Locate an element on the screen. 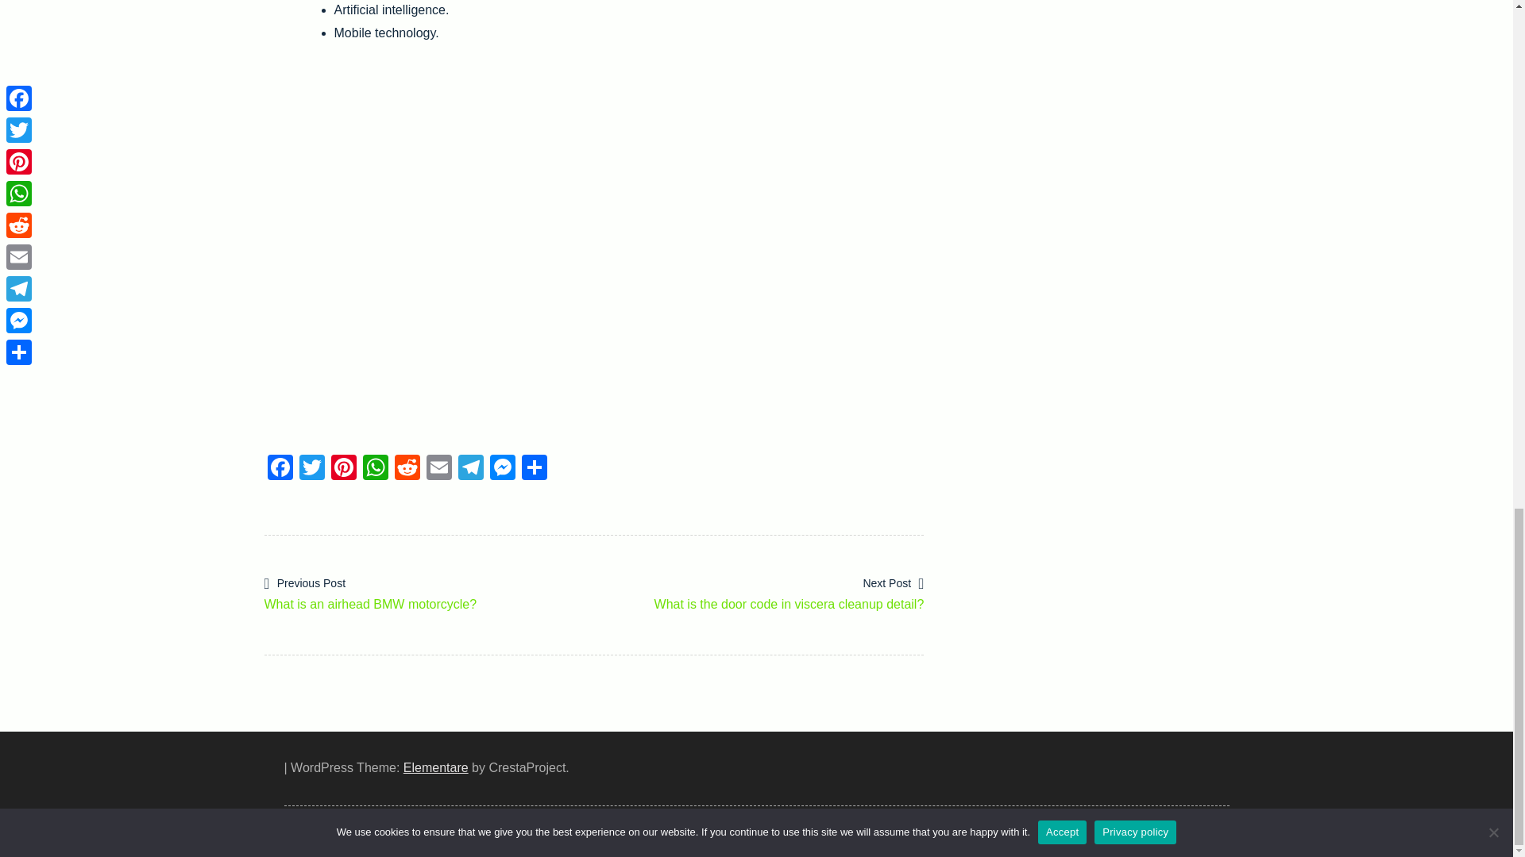  Telegram is located at coordinates (470, 470).